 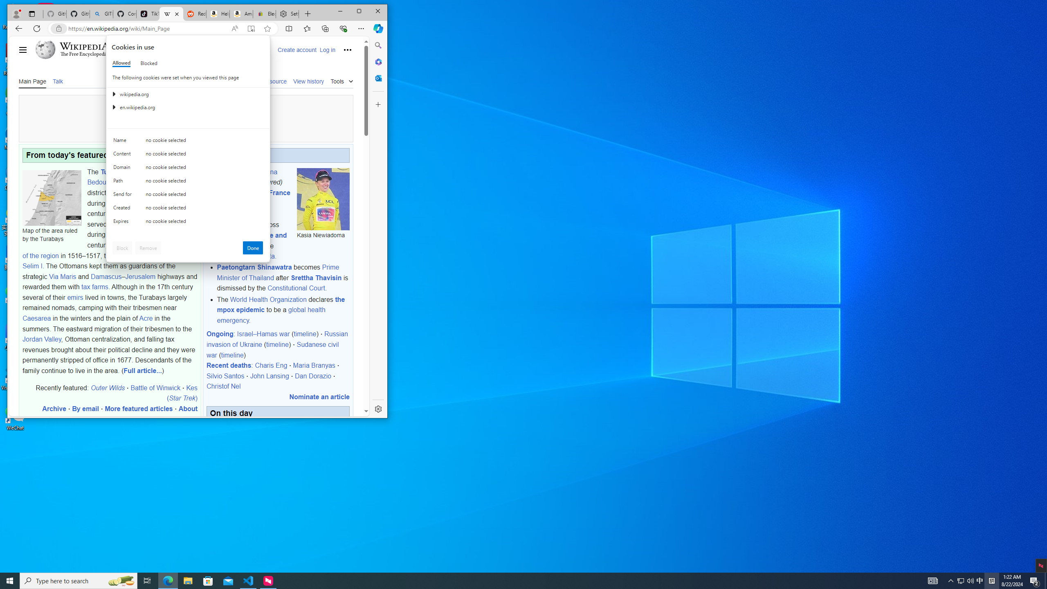 What do you see at coordinates (966, 581) in the screenshot?
I see `User Promoted Notification Area` at bounding box center [966, 581].